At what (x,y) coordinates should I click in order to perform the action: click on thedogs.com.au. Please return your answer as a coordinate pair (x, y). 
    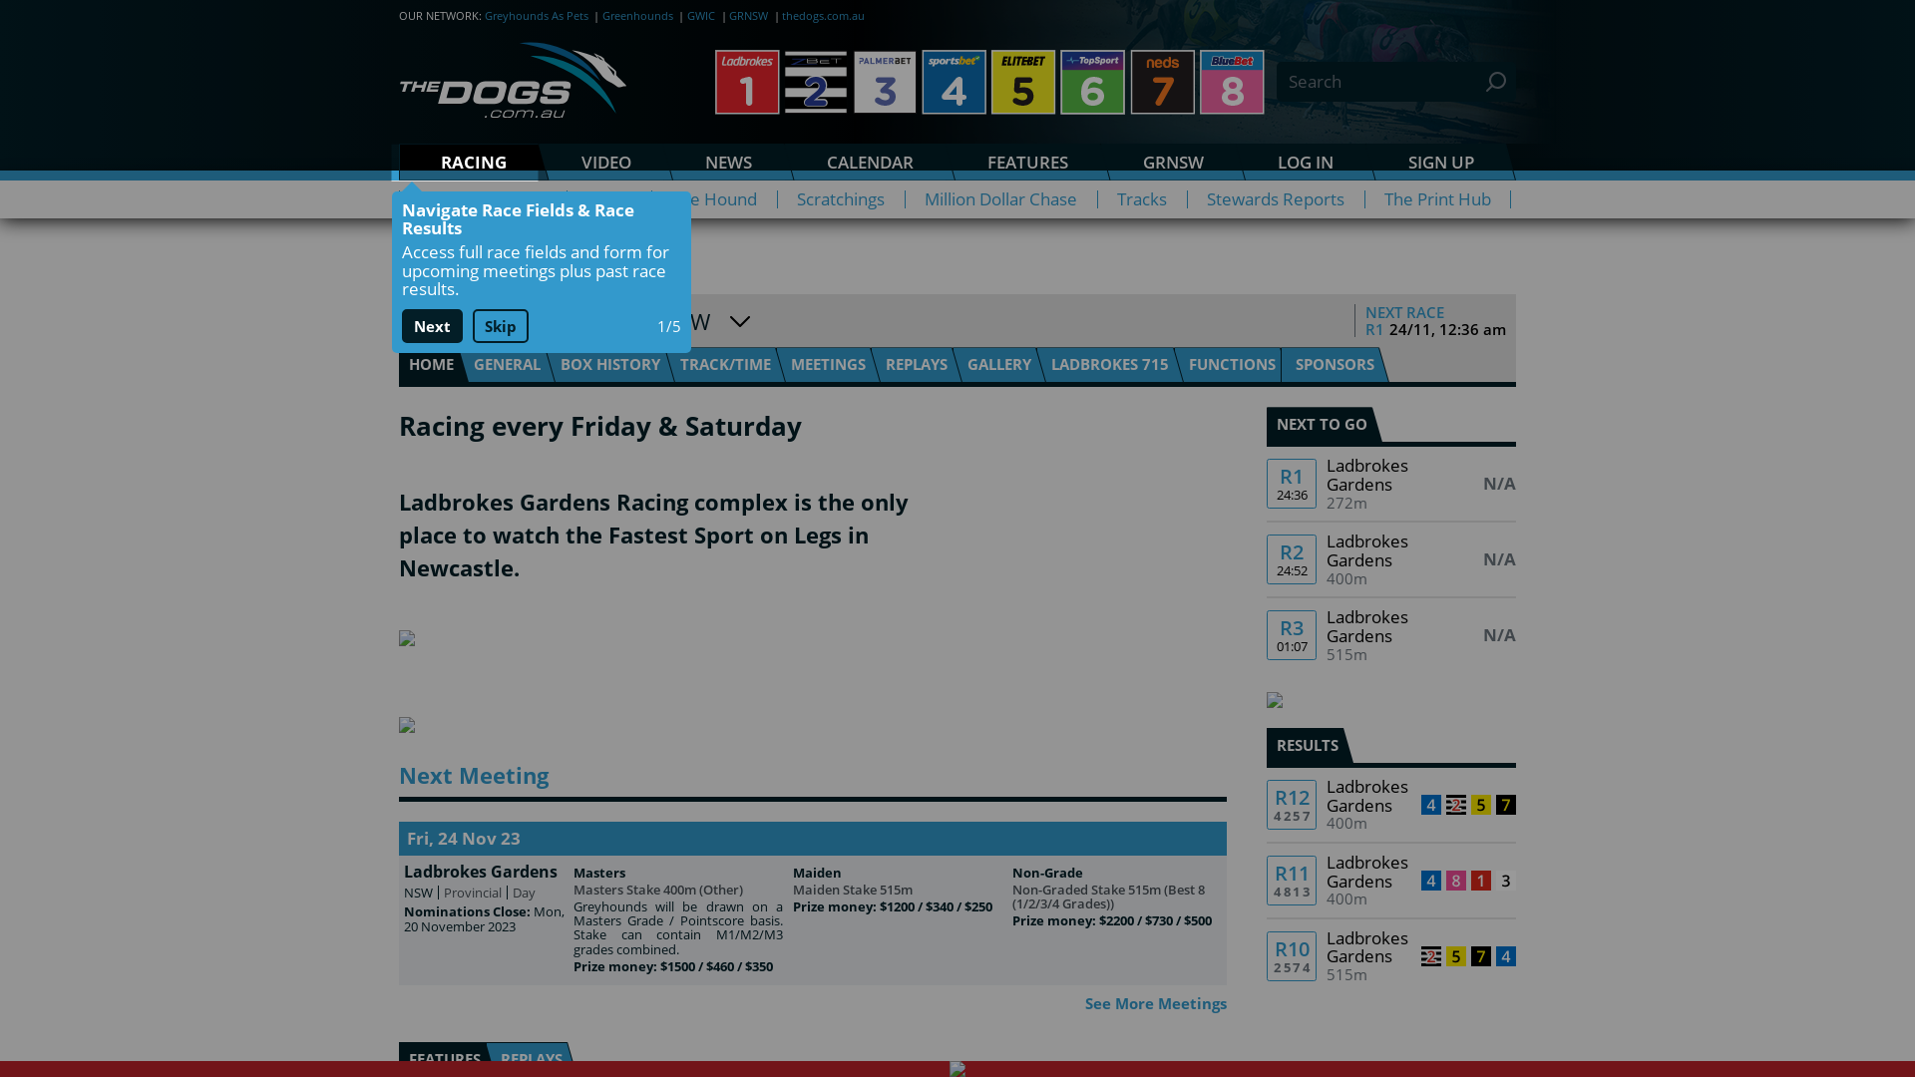
    Looking at the image, I should click on (824, 16).